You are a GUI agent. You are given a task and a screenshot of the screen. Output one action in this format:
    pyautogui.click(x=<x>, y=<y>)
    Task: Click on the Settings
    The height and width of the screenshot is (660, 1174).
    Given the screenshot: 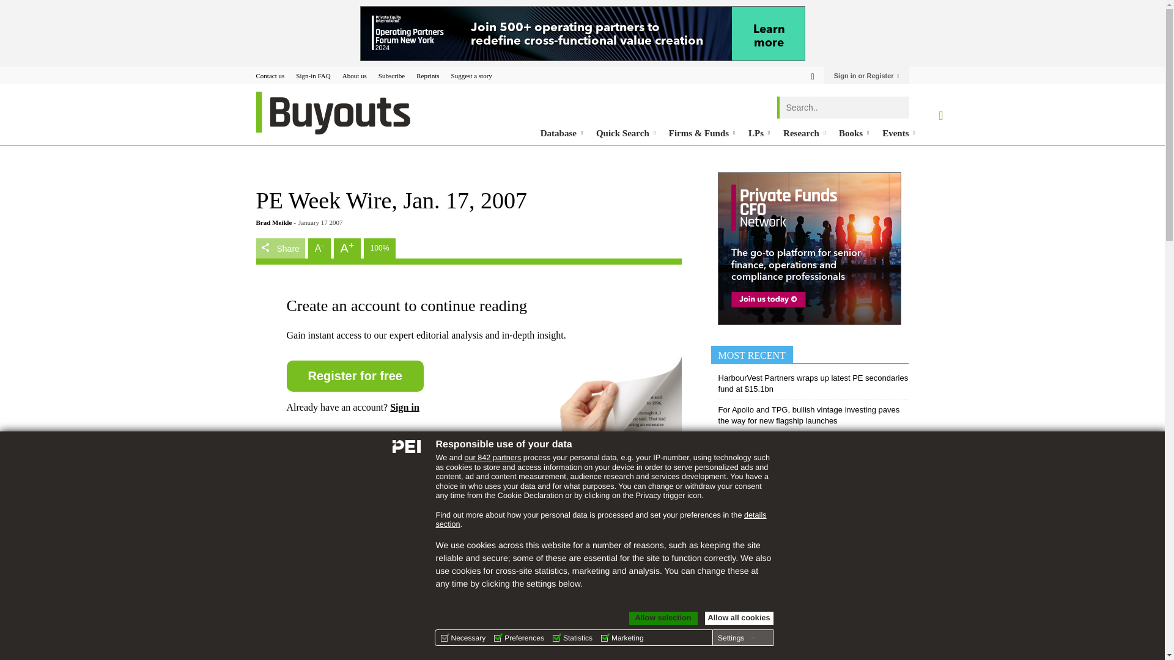 What is the action you would take?
    pyautogui.click(x=736, y=637)
    